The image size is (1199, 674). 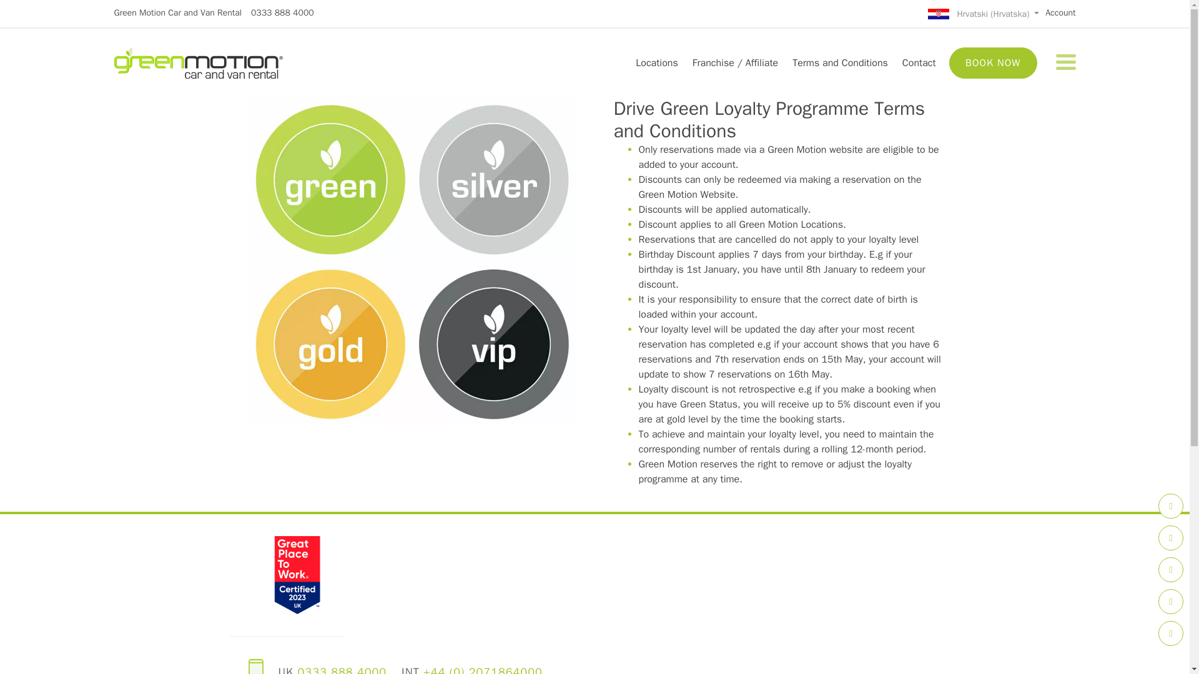 I want to click on BOOK NOW, so click(x=992, y=62).